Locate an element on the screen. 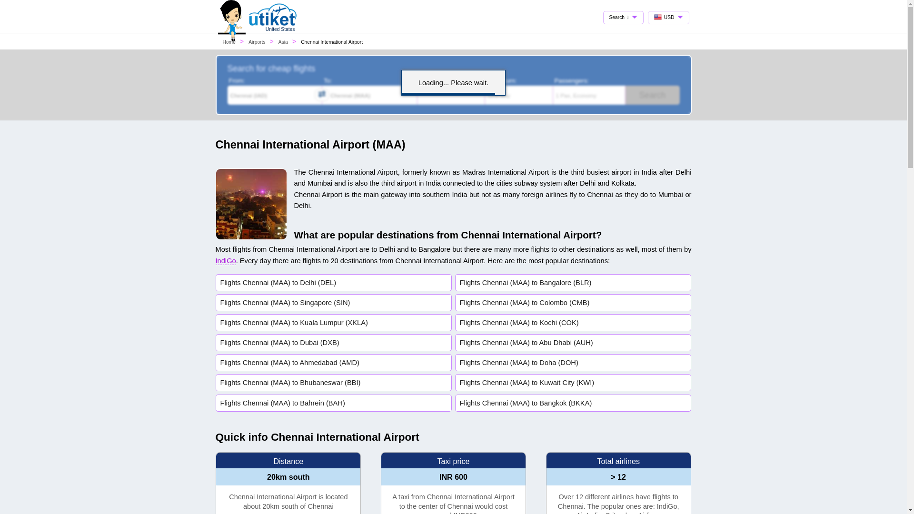 The height and width of the screenshot is (514, 914). 1 Pax, Economy is located at coordinates (589, 95).